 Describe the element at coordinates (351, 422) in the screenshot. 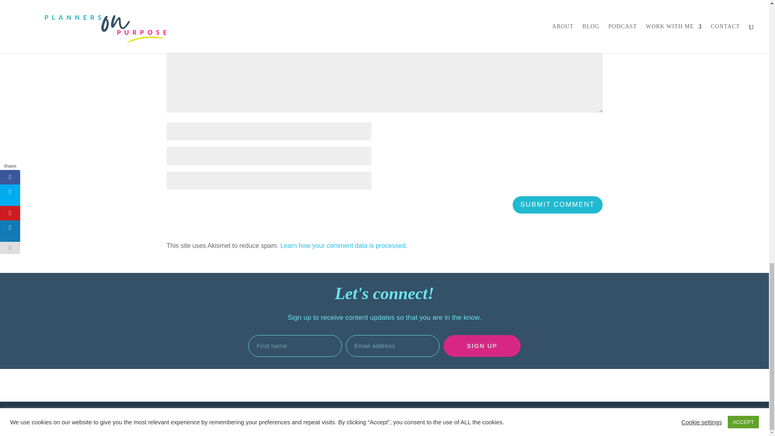

I see `Privacy Policy` at that location.